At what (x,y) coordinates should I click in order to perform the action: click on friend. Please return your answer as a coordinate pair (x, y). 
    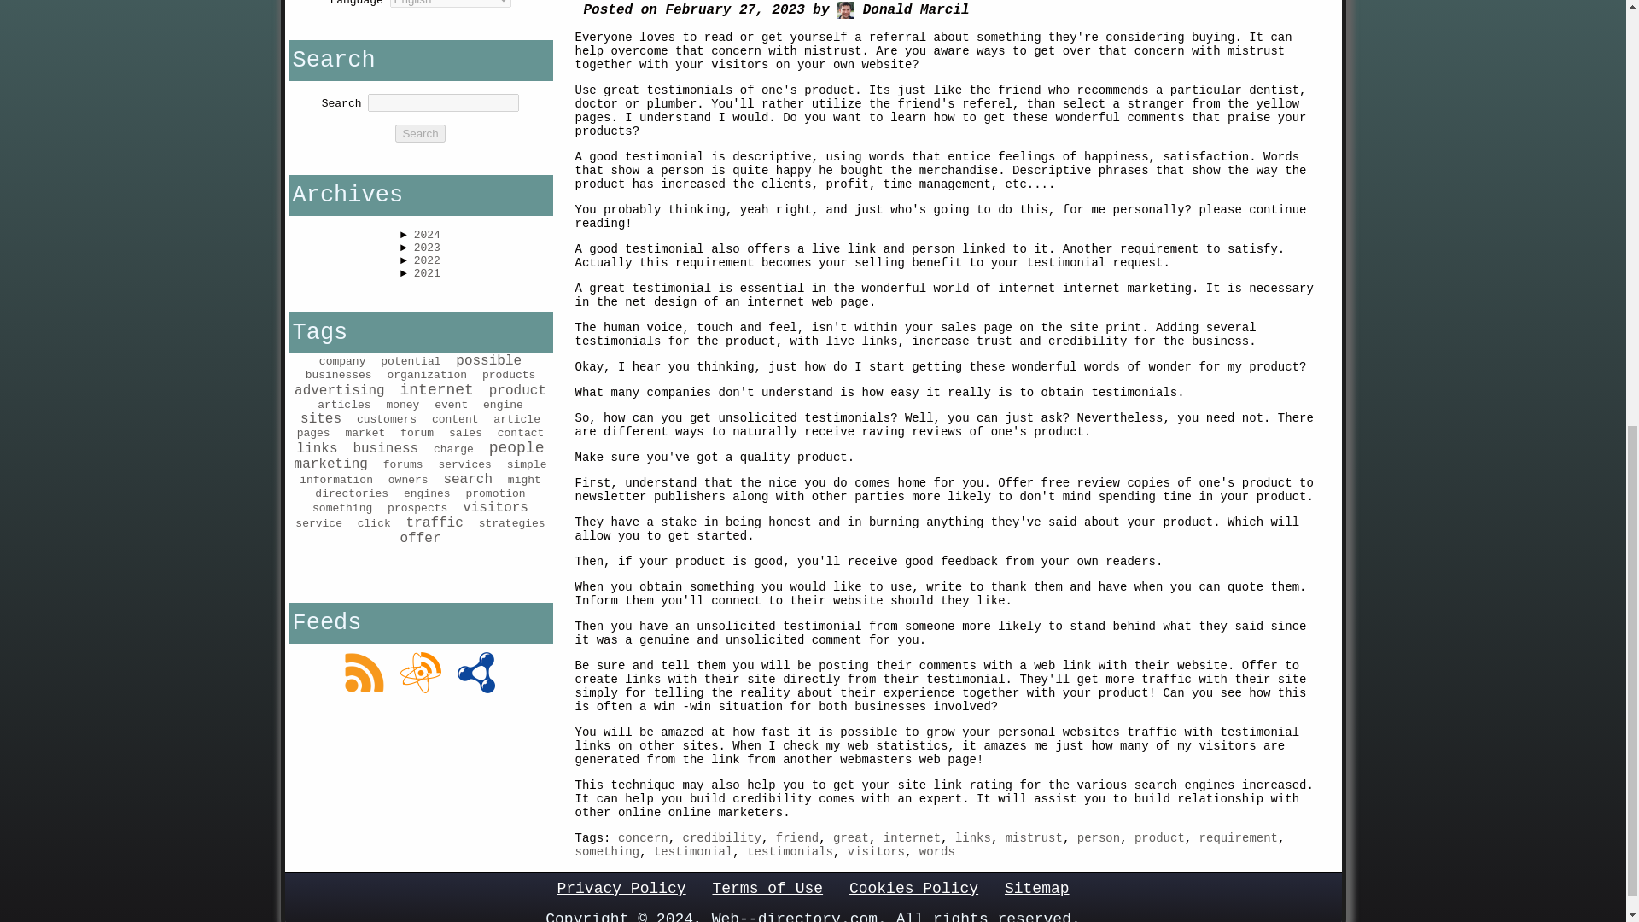
    Looking at the image, I should click on (796, 838).